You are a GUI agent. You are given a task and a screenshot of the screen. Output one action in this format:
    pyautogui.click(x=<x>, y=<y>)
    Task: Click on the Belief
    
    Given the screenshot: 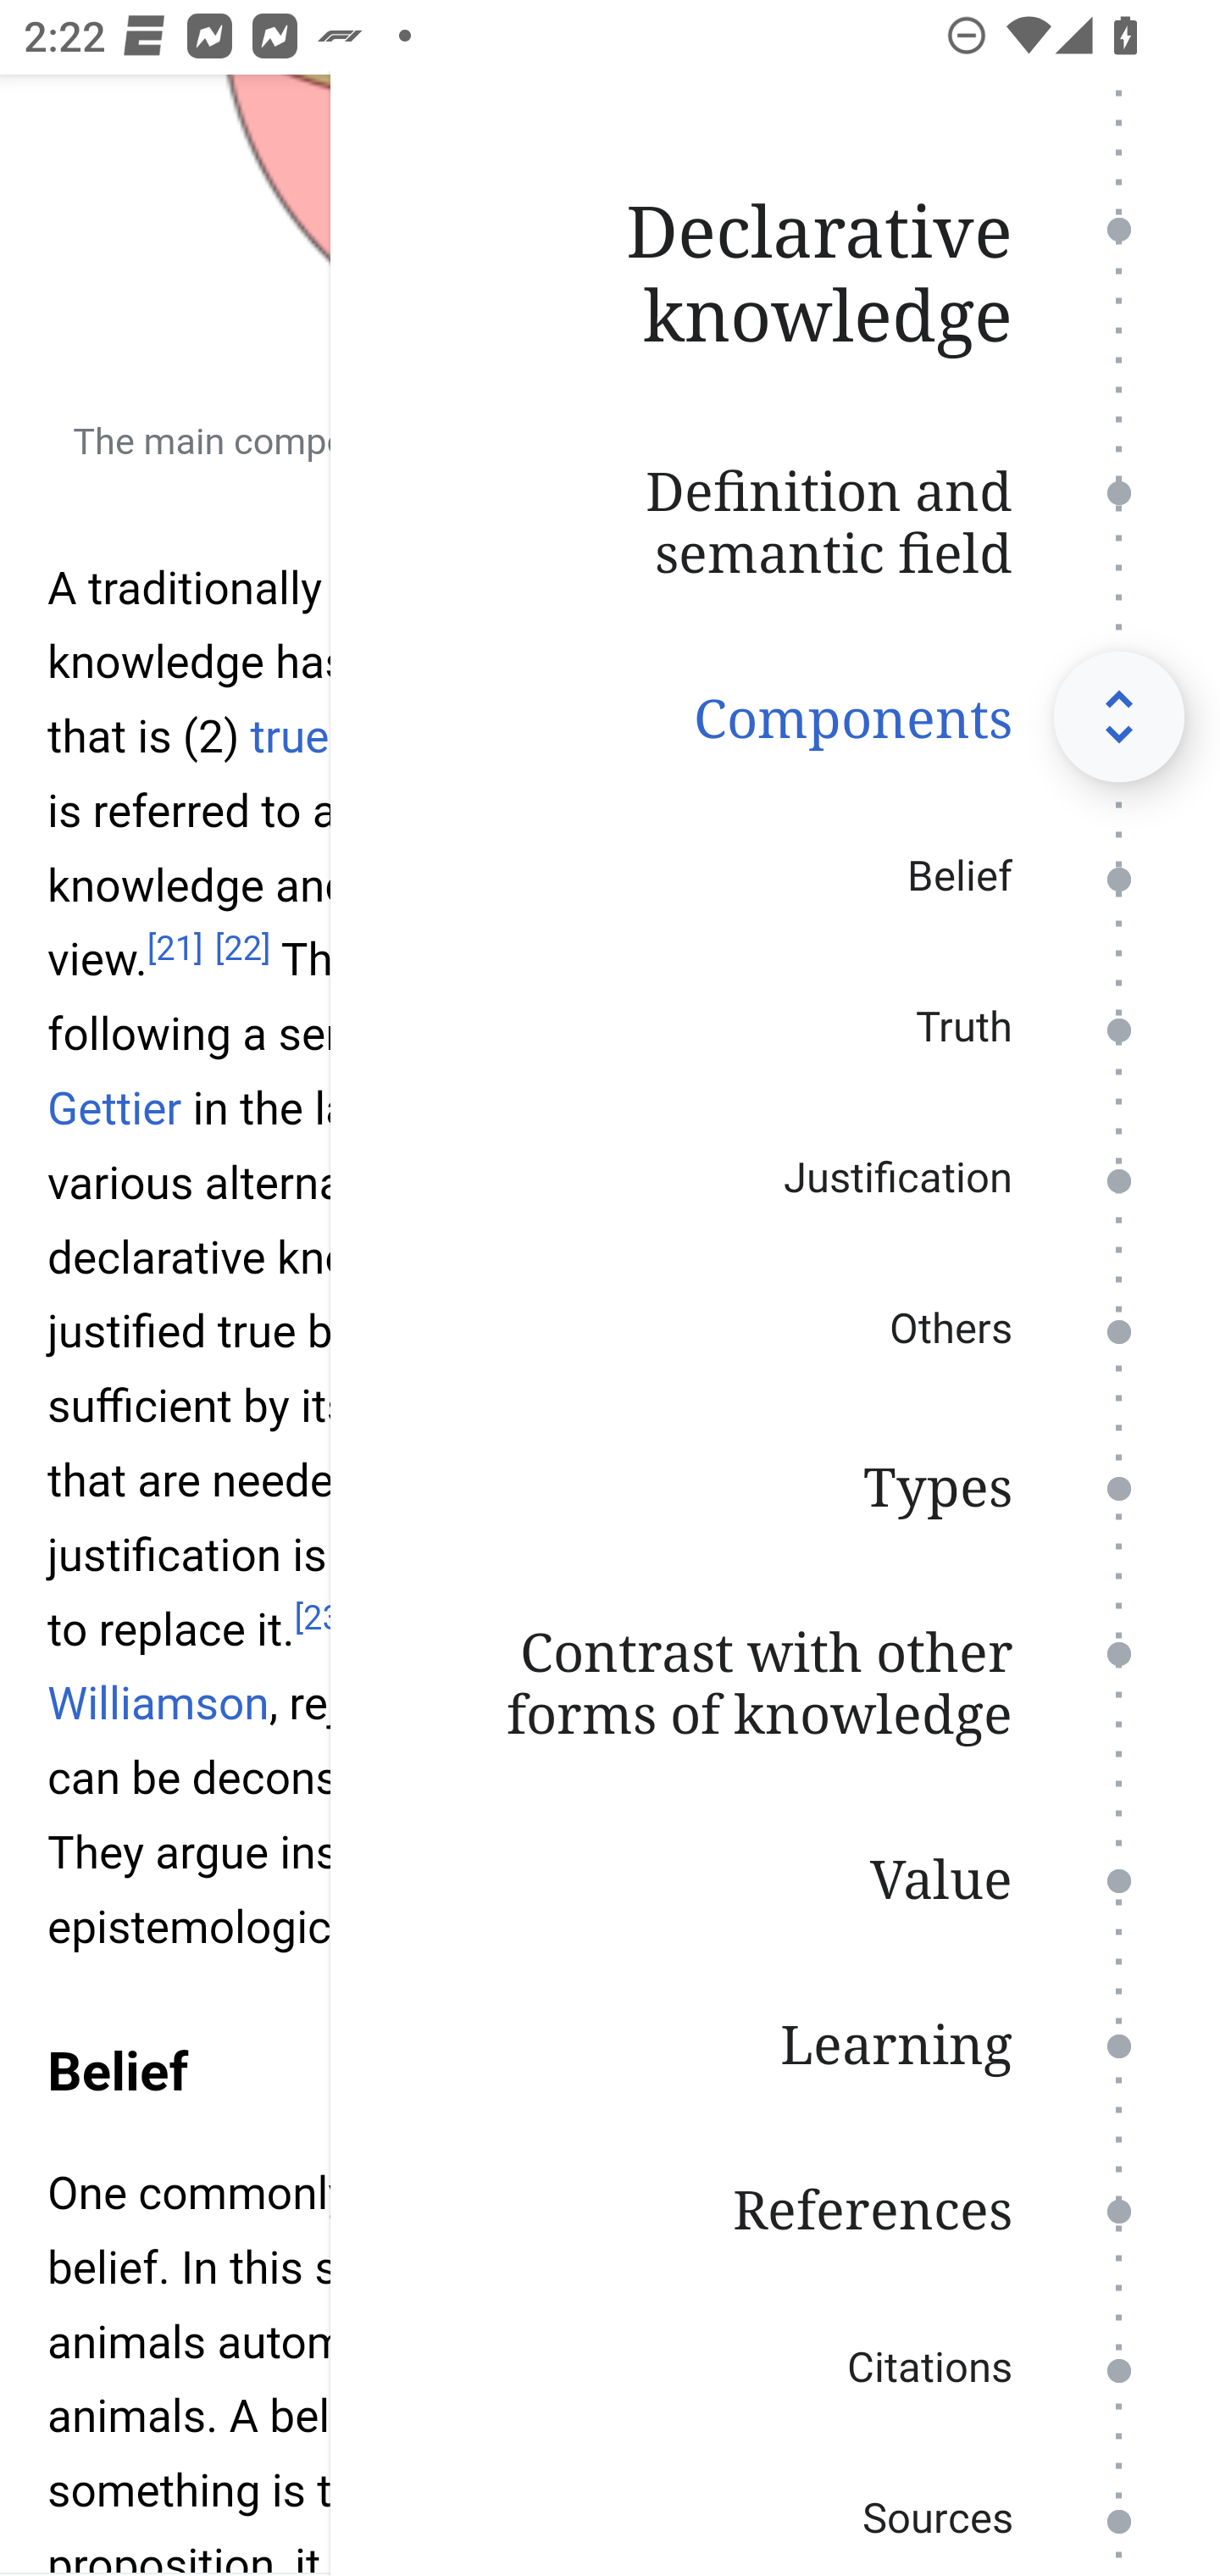 What is the action you would take?
    pyautogui.click(x=775, y=874)
    